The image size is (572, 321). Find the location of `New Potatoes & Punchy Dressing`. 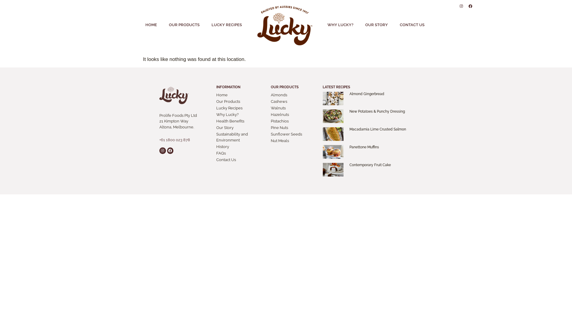

New Potatoes & Punchy Dressing is located at coordinates (377, 111).